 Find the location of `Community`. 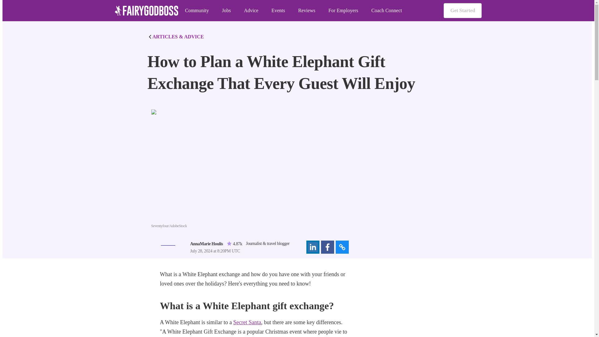

Community is located at coordinates (197, 11).